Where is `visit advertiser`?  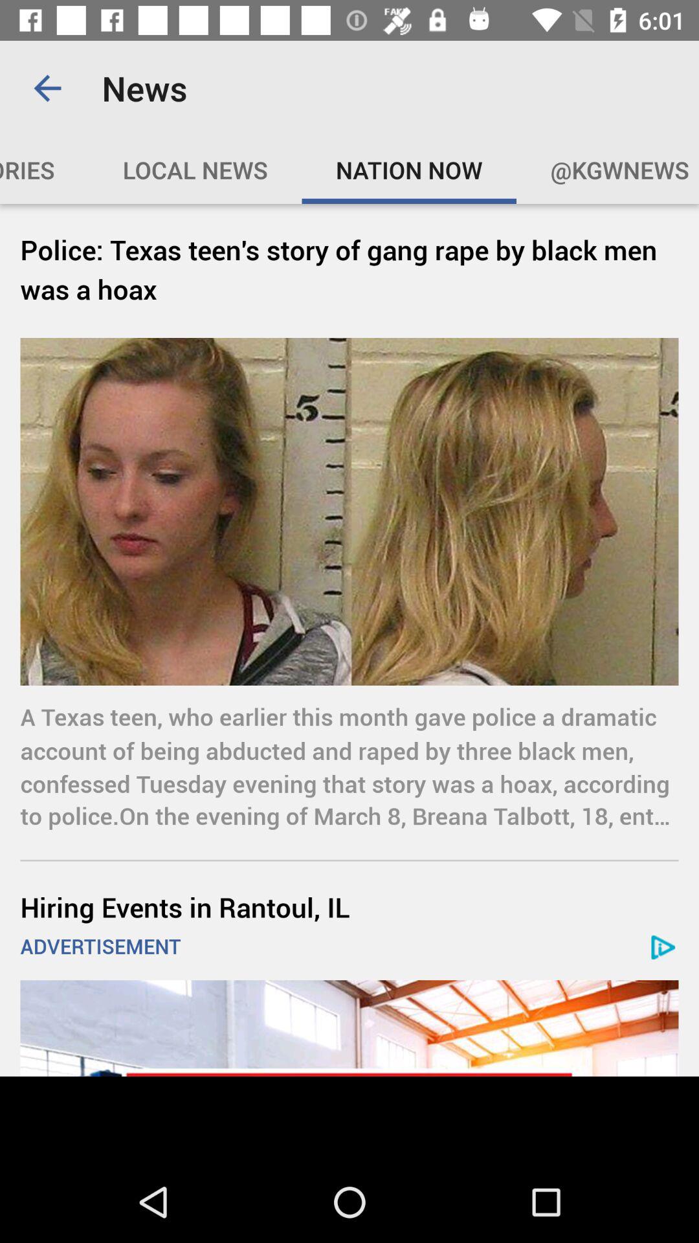 visit advertiser is located at coordinates (349, 1028).